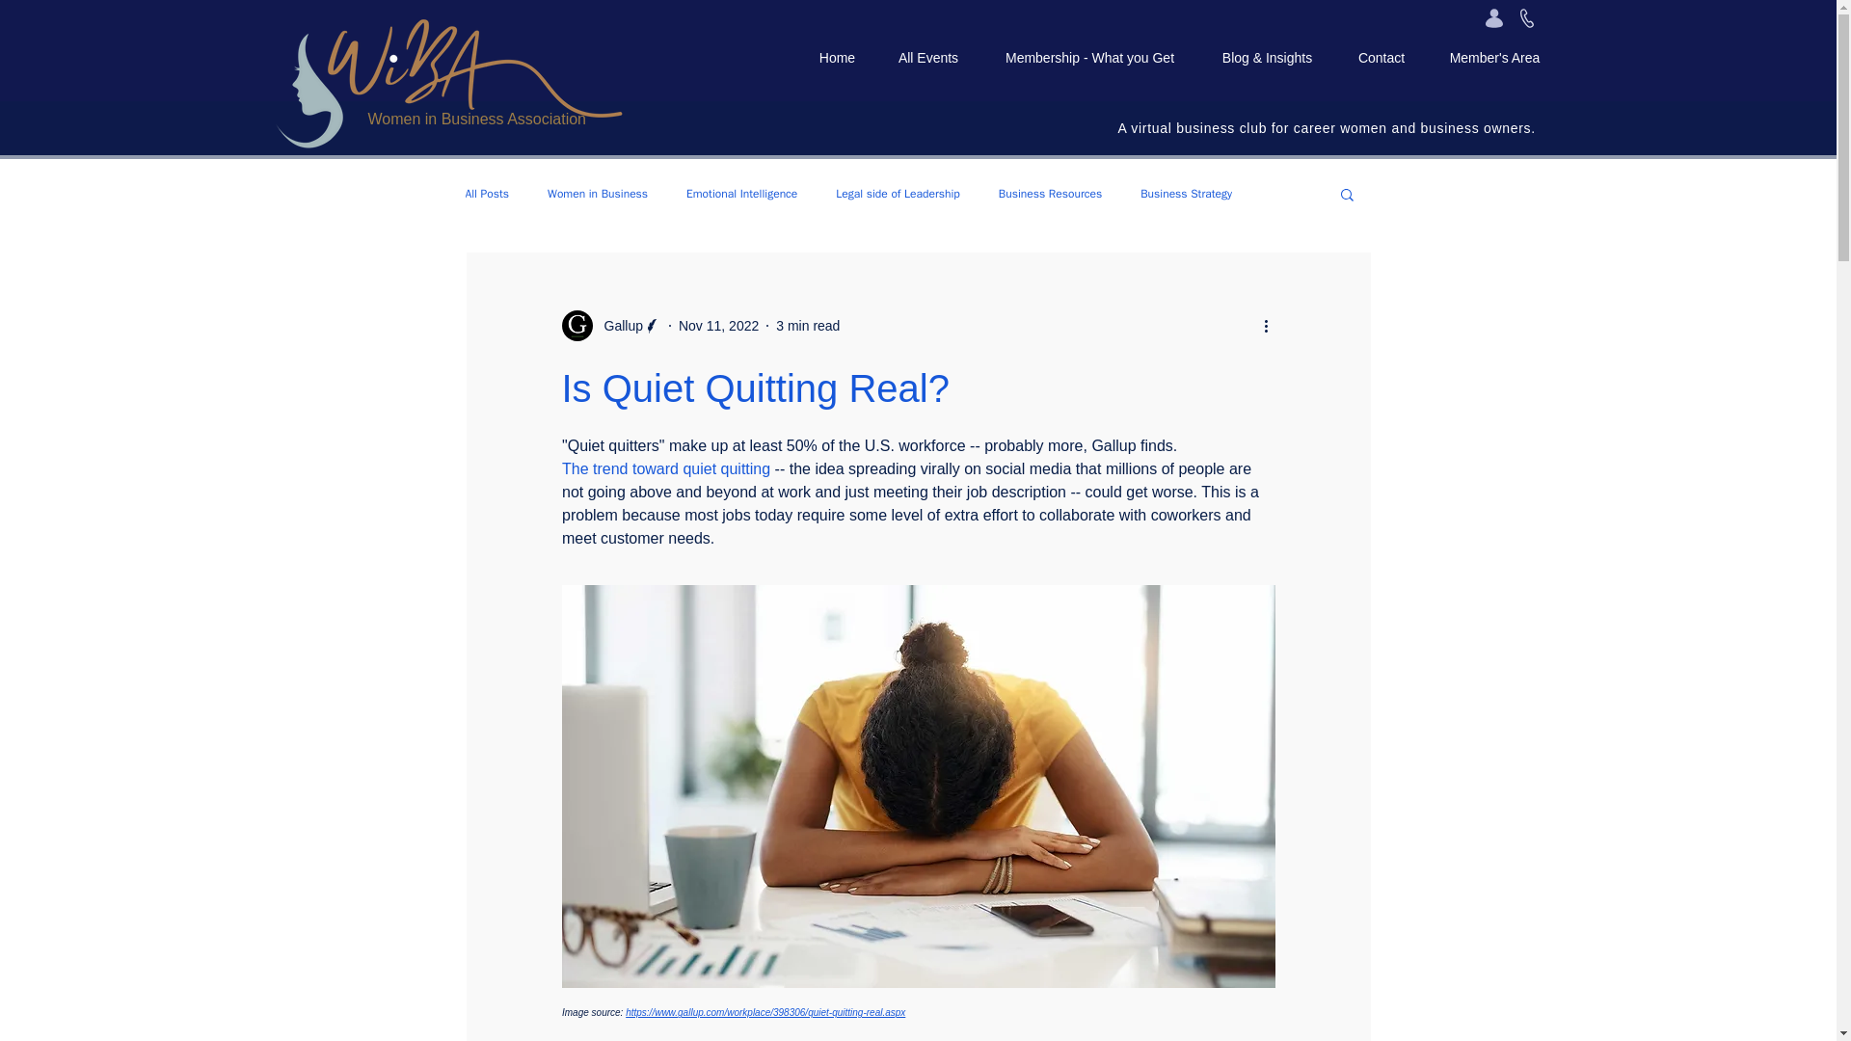 This screenshot has width=1851, height=1041. I want to click on Legal side of Leadership, so click(897, 193).